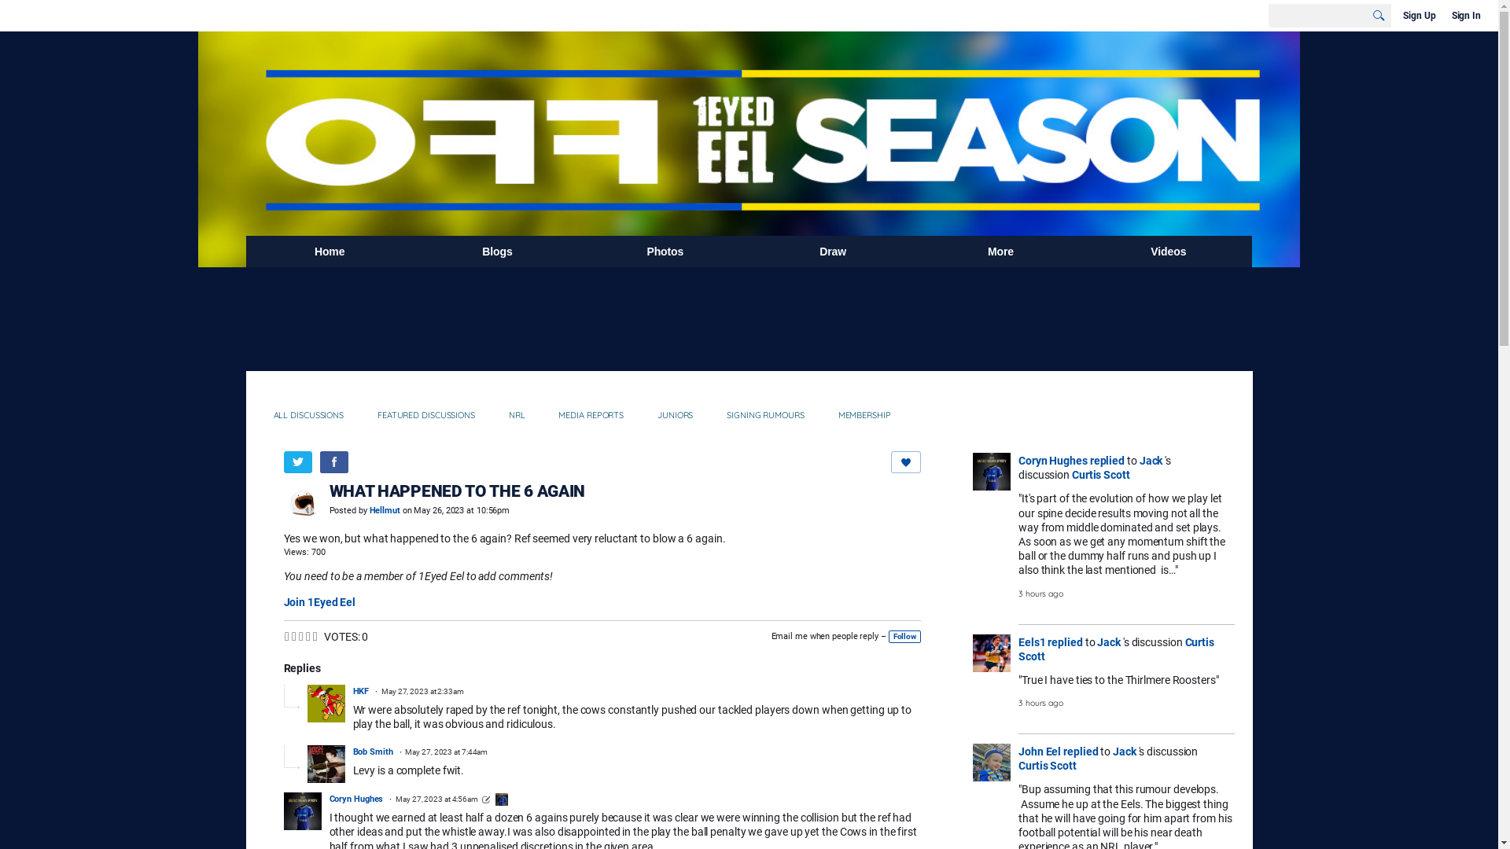 The width and height of the screenshot is (1510, 849). What do you see at coordinates (1053, 461) in the screenshot?
I see `Coryn Hughes` at bounding box center [1053, 461].